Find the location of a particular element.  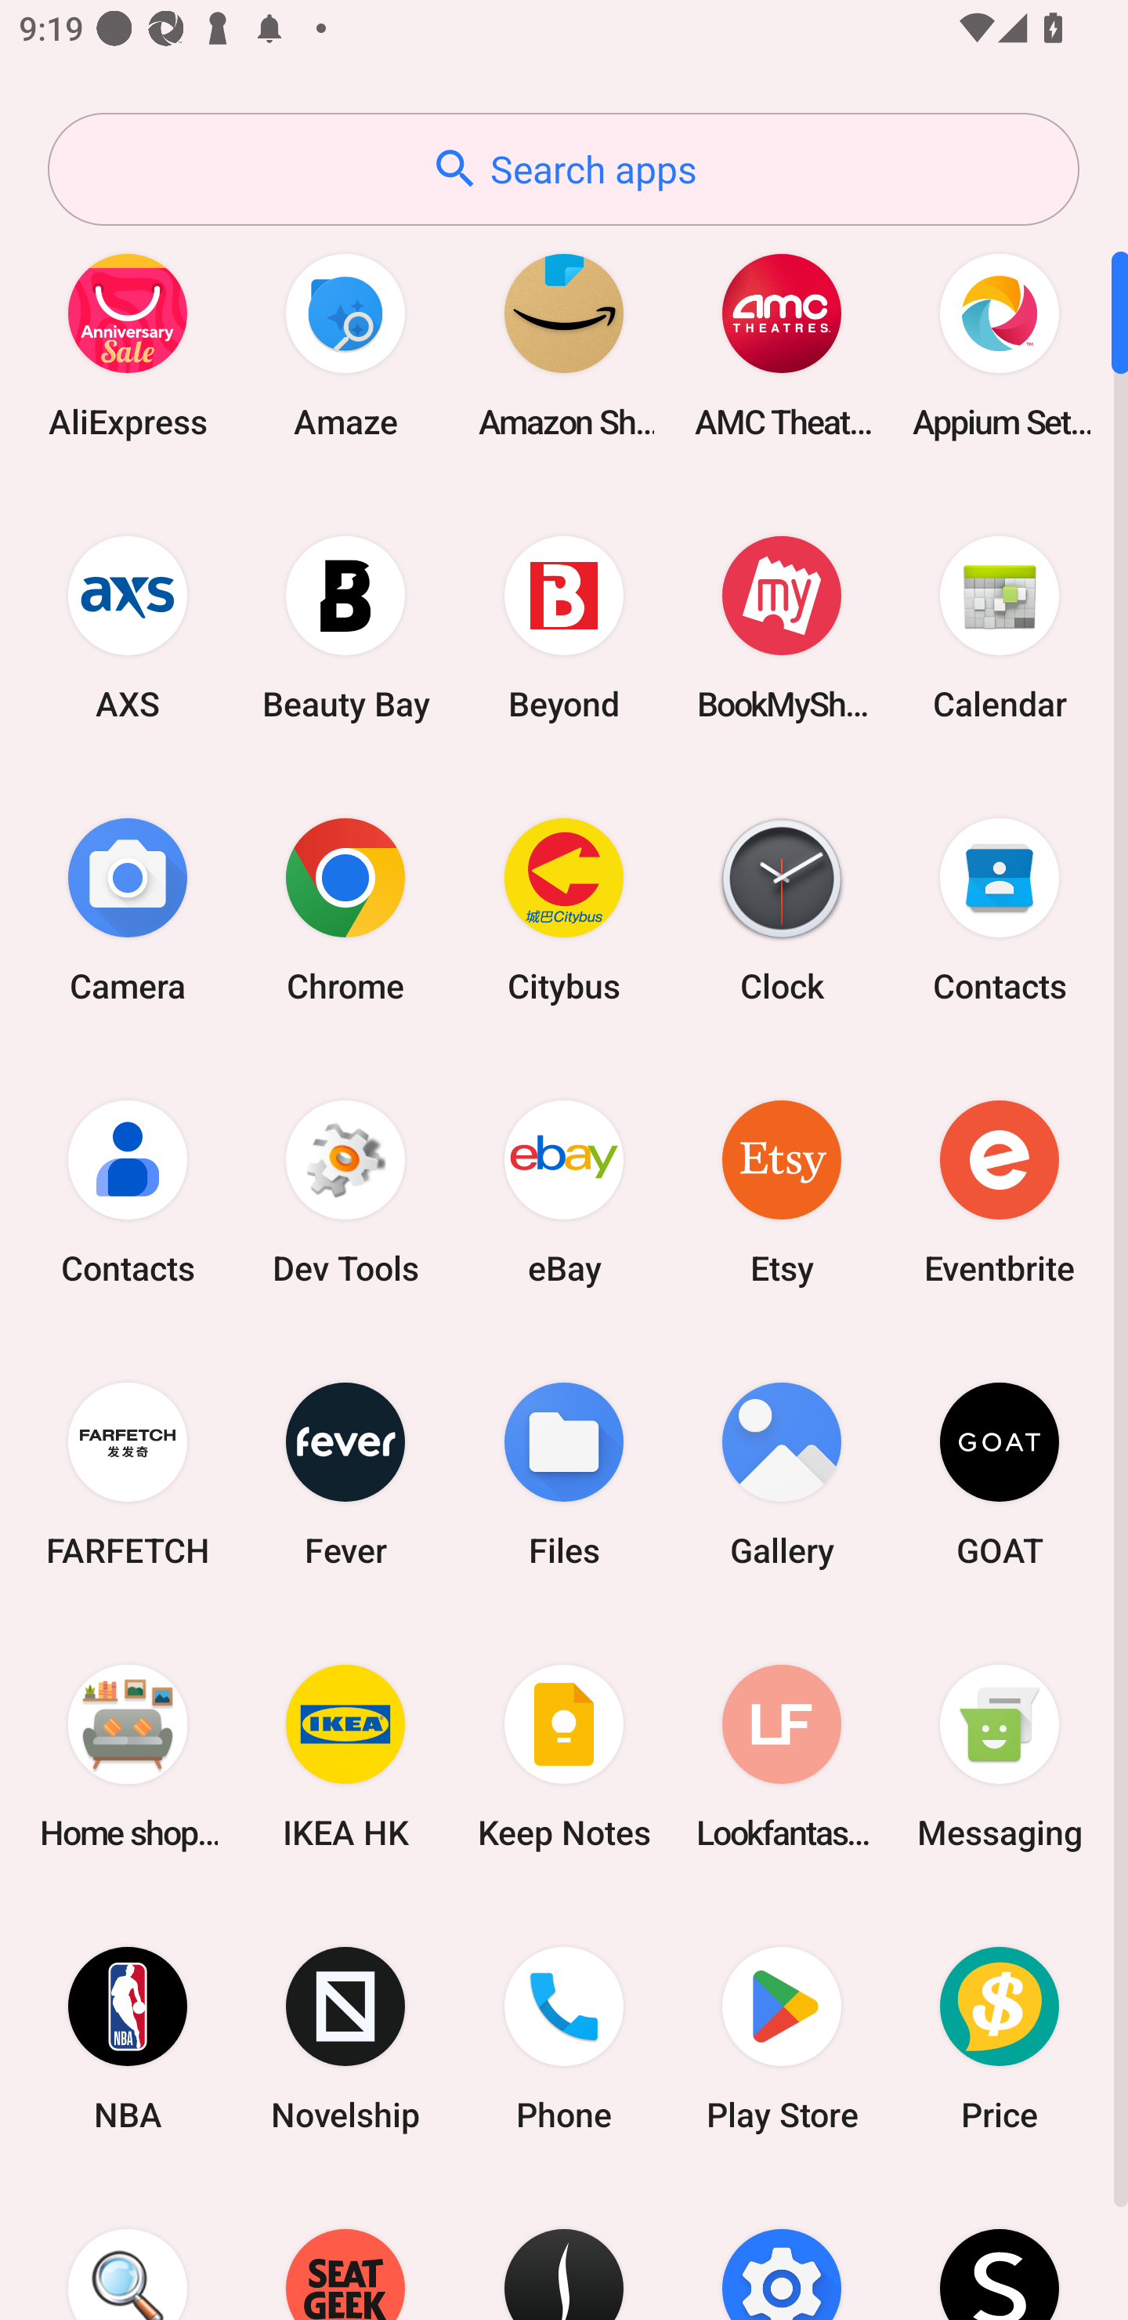

IKEA HK is located at coordinates (345, 1756).